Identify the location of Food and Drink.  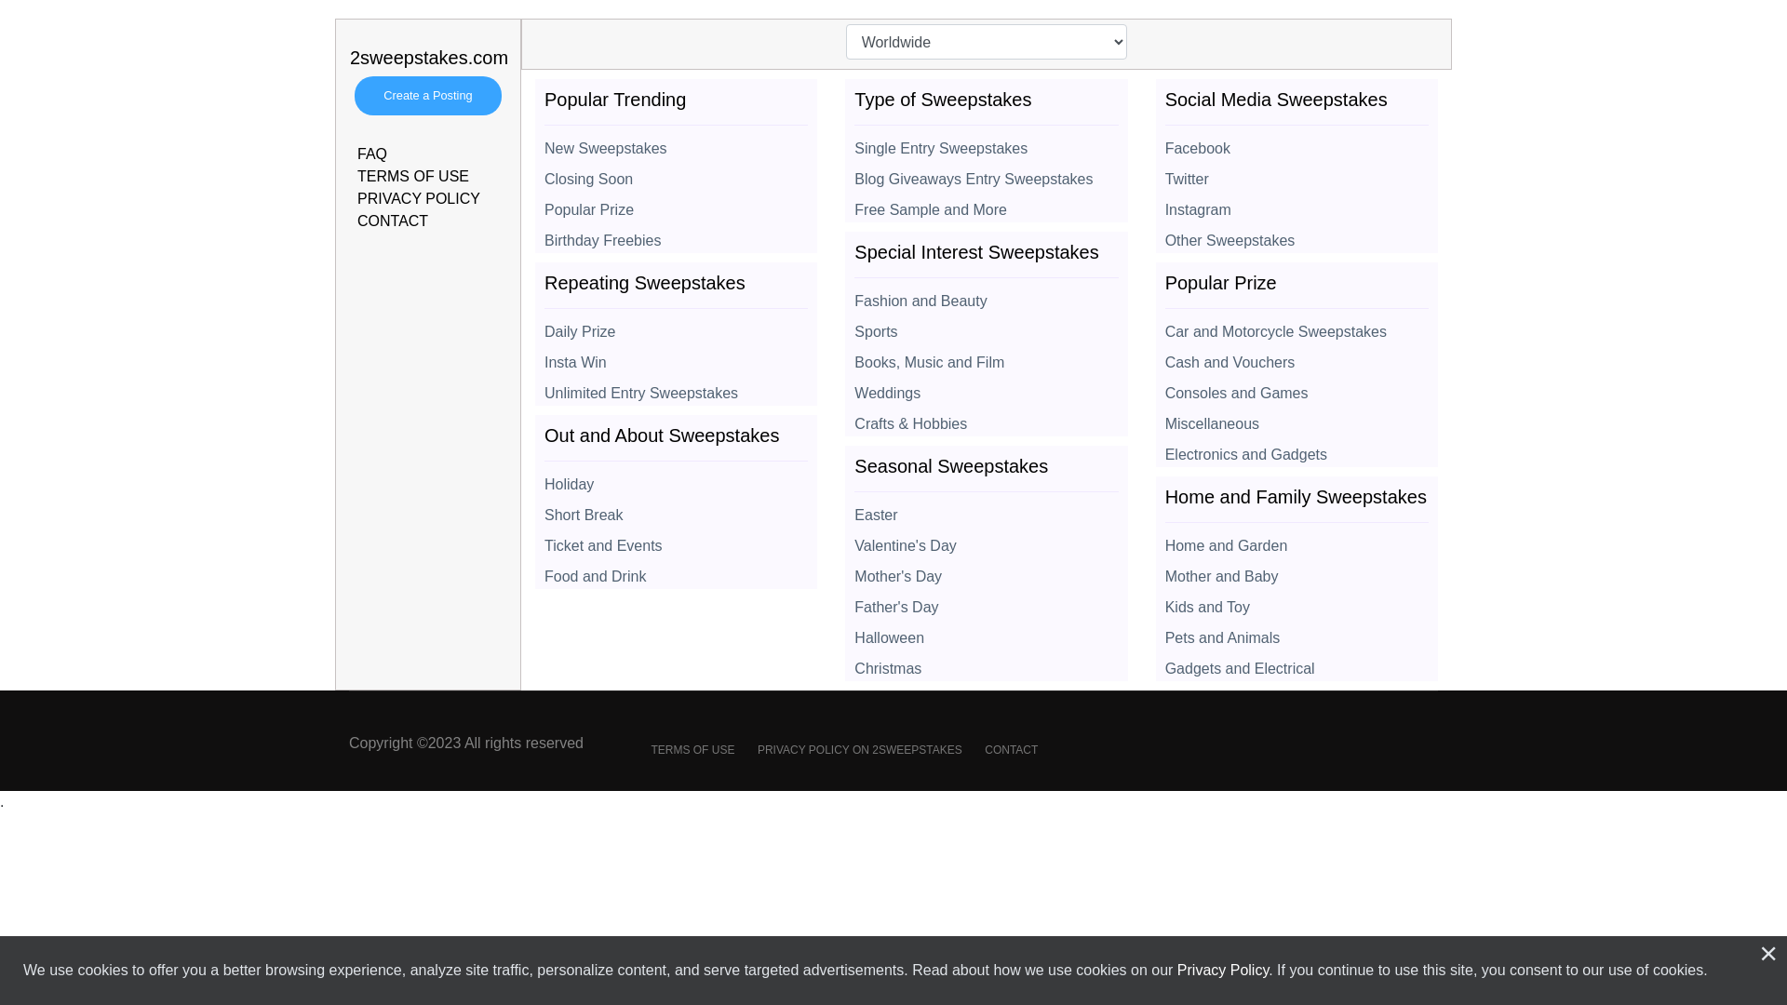
(676, 571).